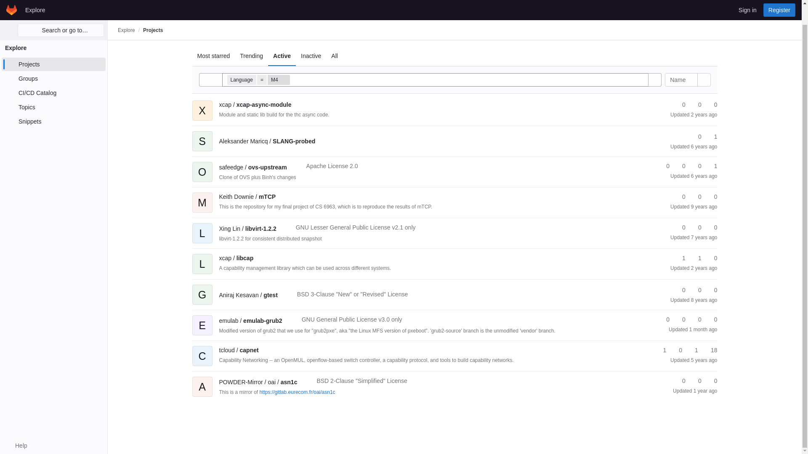 This screenshot has height=454, width=808. Describe the element at coordinates (153, 11) in the screenshot. I see `Projects` at that location.